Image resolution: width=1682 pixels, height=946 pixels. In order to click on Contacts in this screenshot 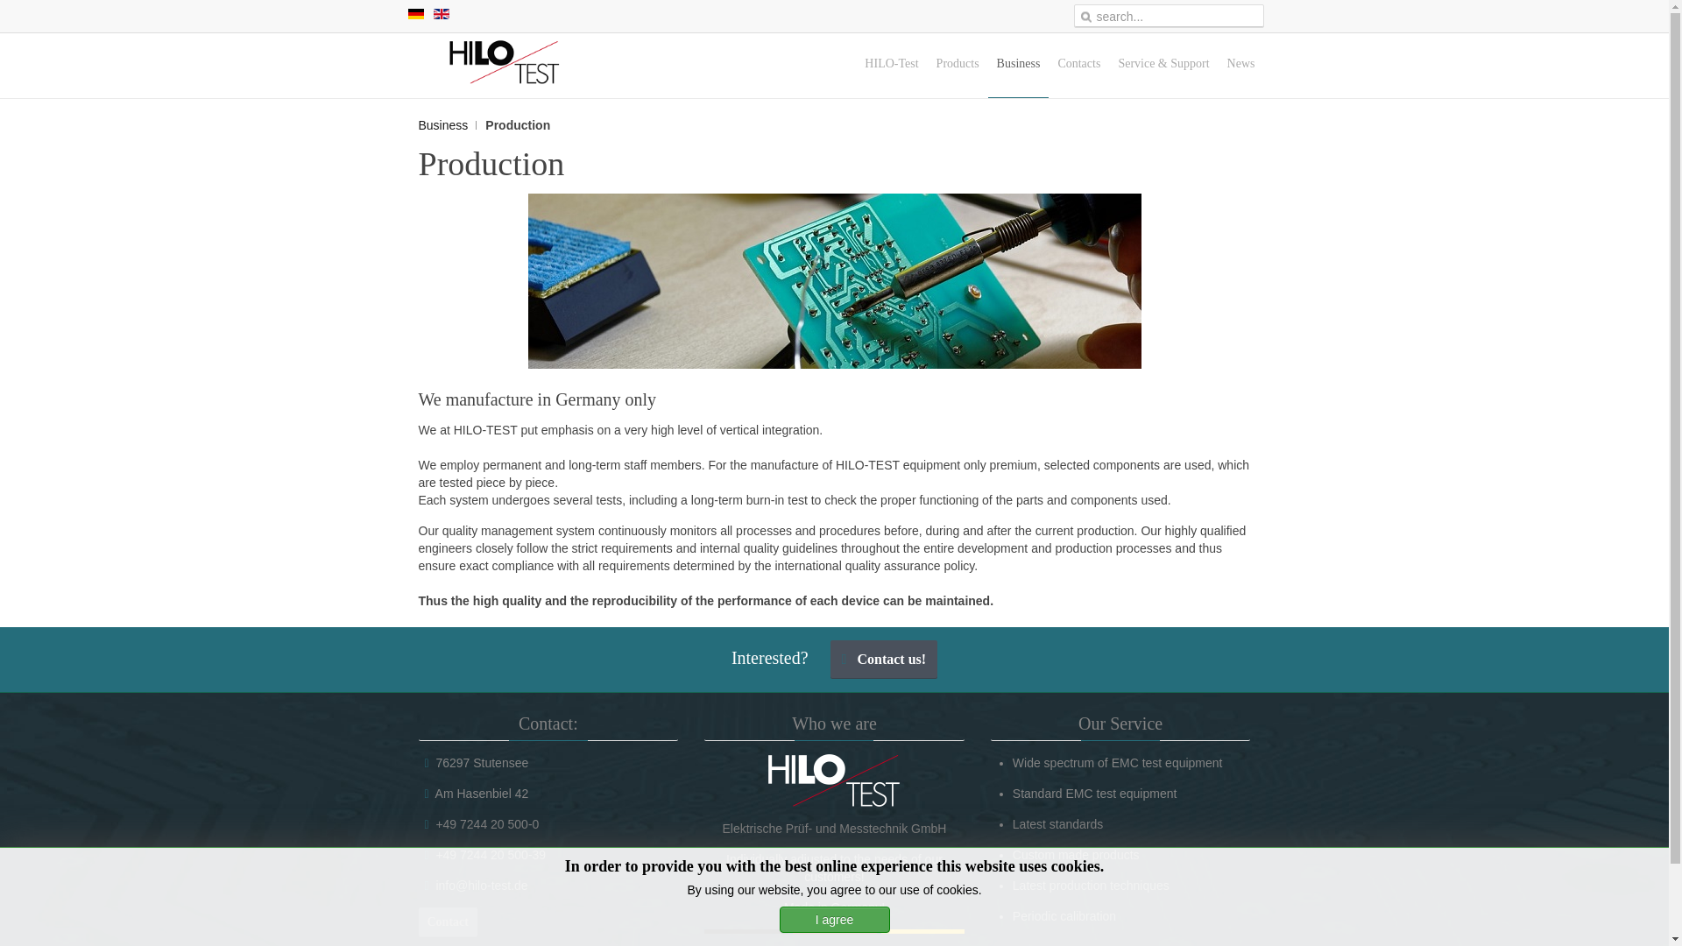, I will do `click(1078, 65)`.